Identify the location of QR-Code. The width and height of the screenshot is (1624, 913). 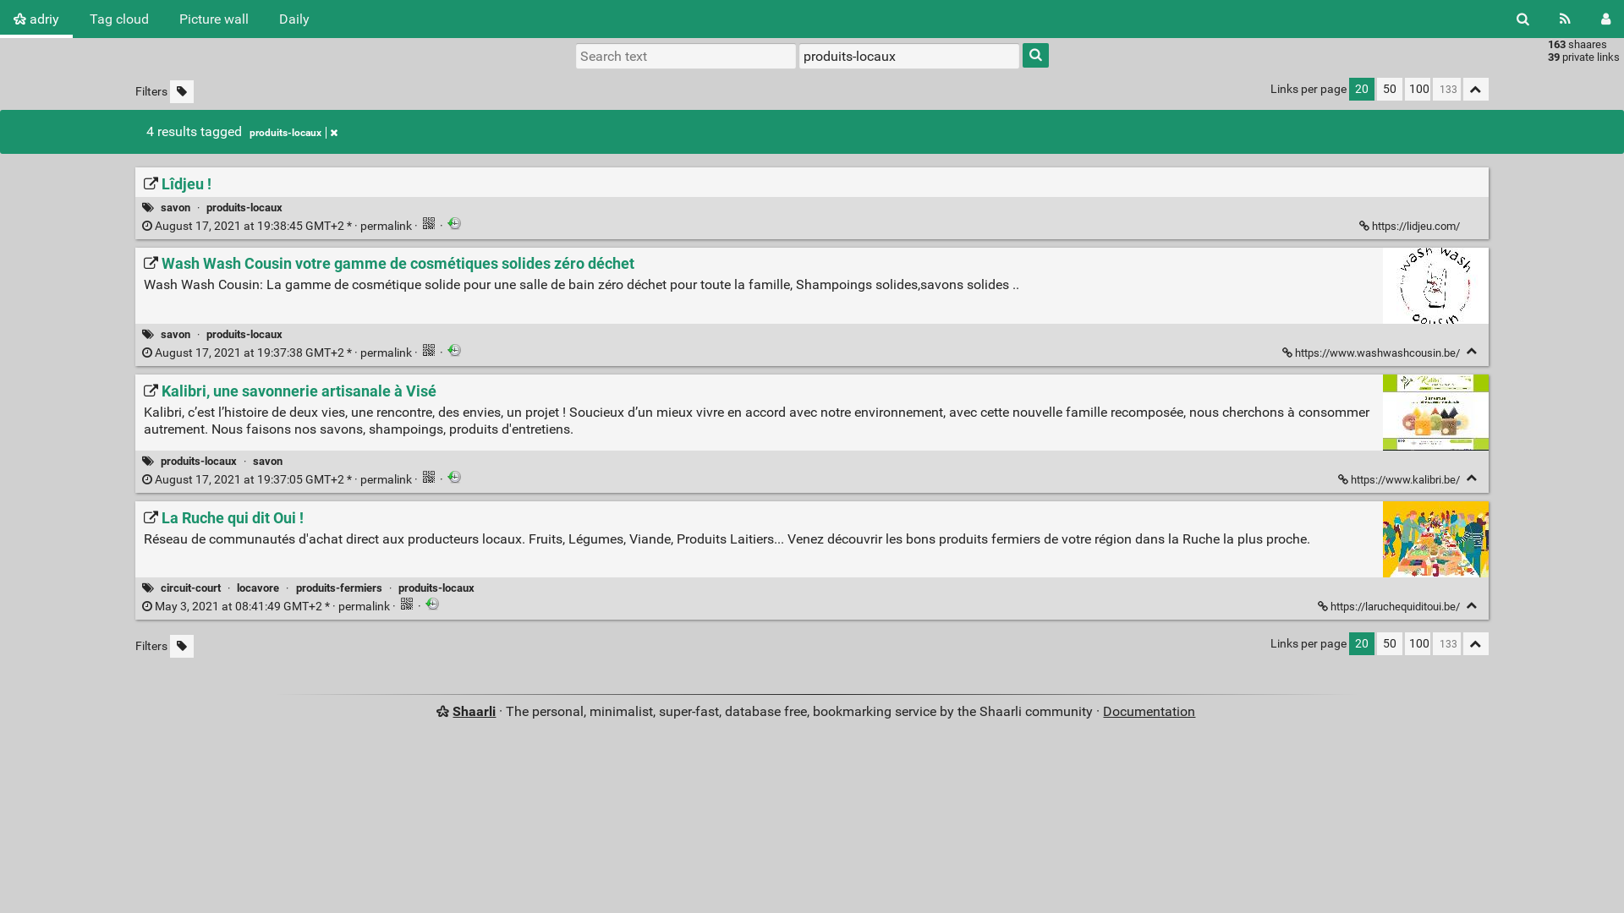
(429, 223).